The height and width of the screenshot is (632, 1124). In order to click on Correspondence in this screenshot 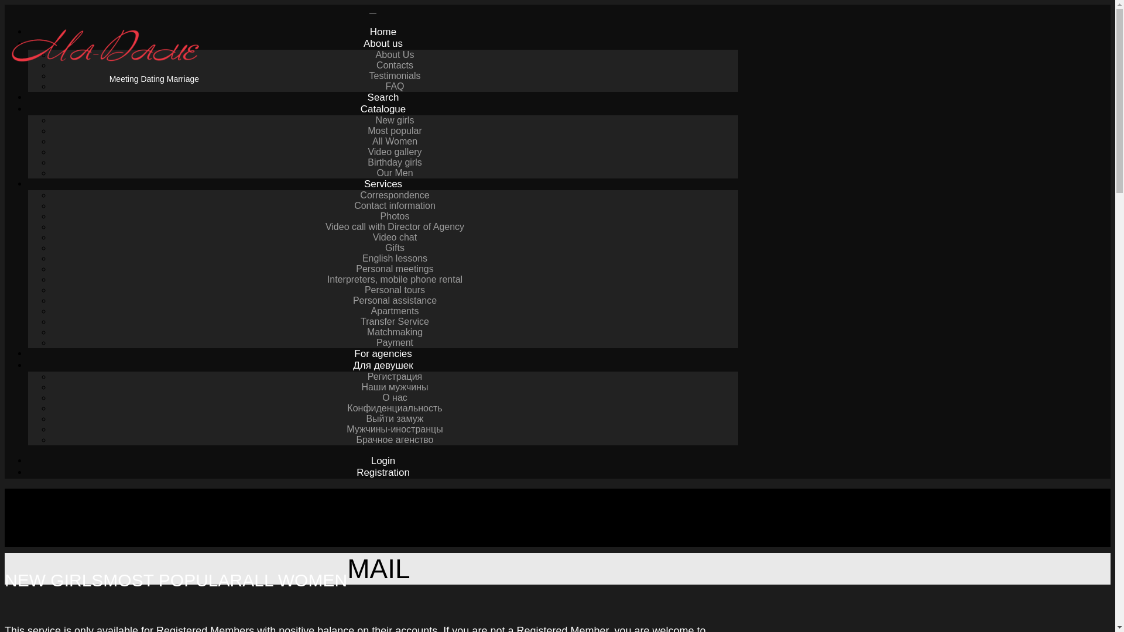, I will do `click(395, 195)`.